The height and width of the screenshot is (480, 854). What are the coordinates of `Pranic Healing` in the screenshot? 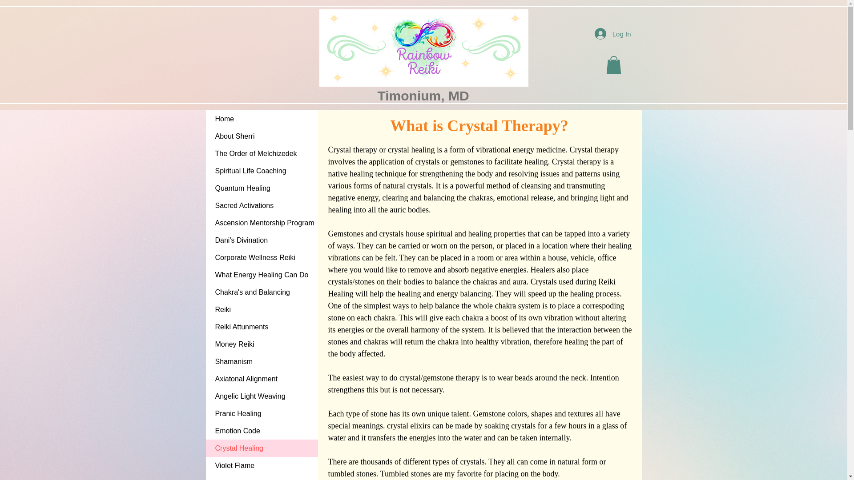 It's located at (262, 413).